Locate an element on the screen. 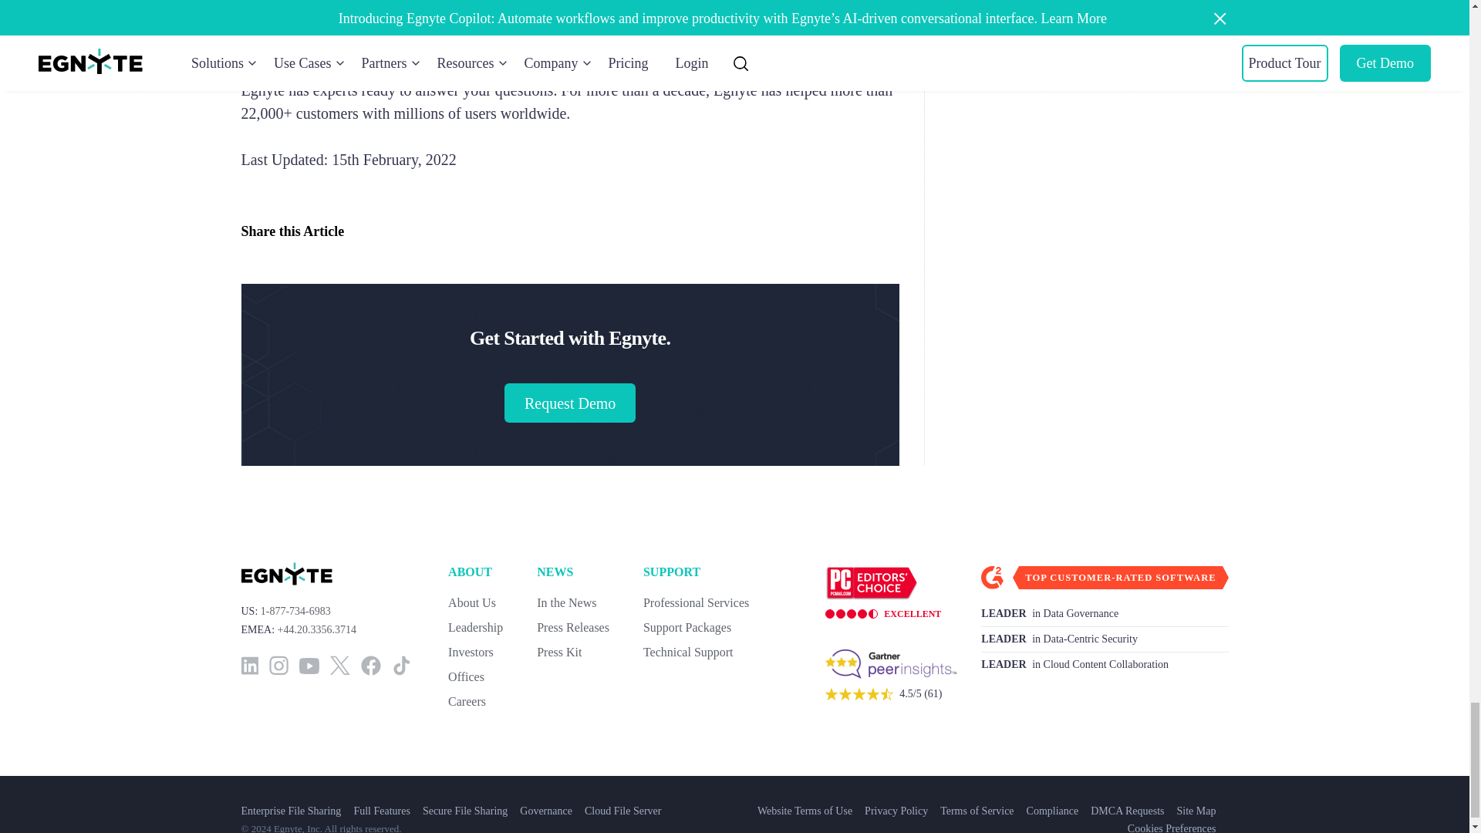 Image resolution: width=1481 pixels, height=833 pixels. Share to X is located at coordinates (396, 231).